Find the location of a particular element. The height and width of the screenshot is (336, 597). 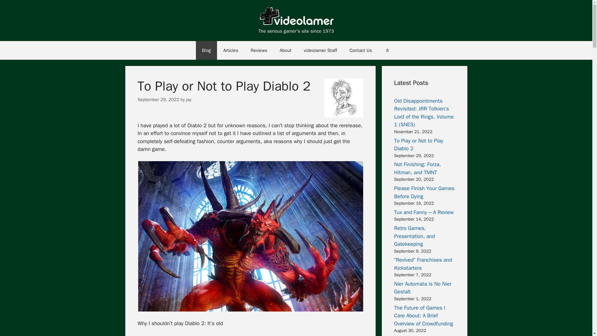

Reviews is located at coordinates (259, 50).